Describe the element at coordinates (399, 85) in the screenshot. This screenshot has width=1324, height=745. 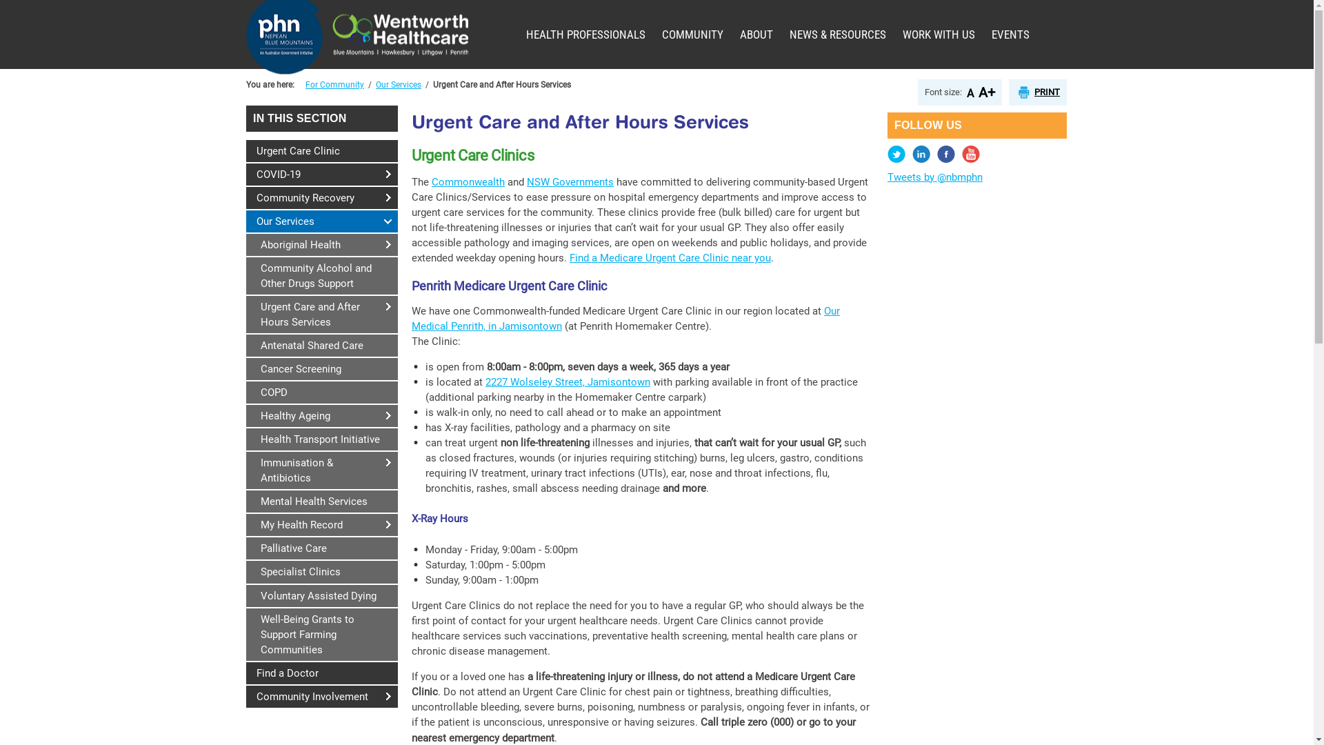
I see `Our Services` at that location.